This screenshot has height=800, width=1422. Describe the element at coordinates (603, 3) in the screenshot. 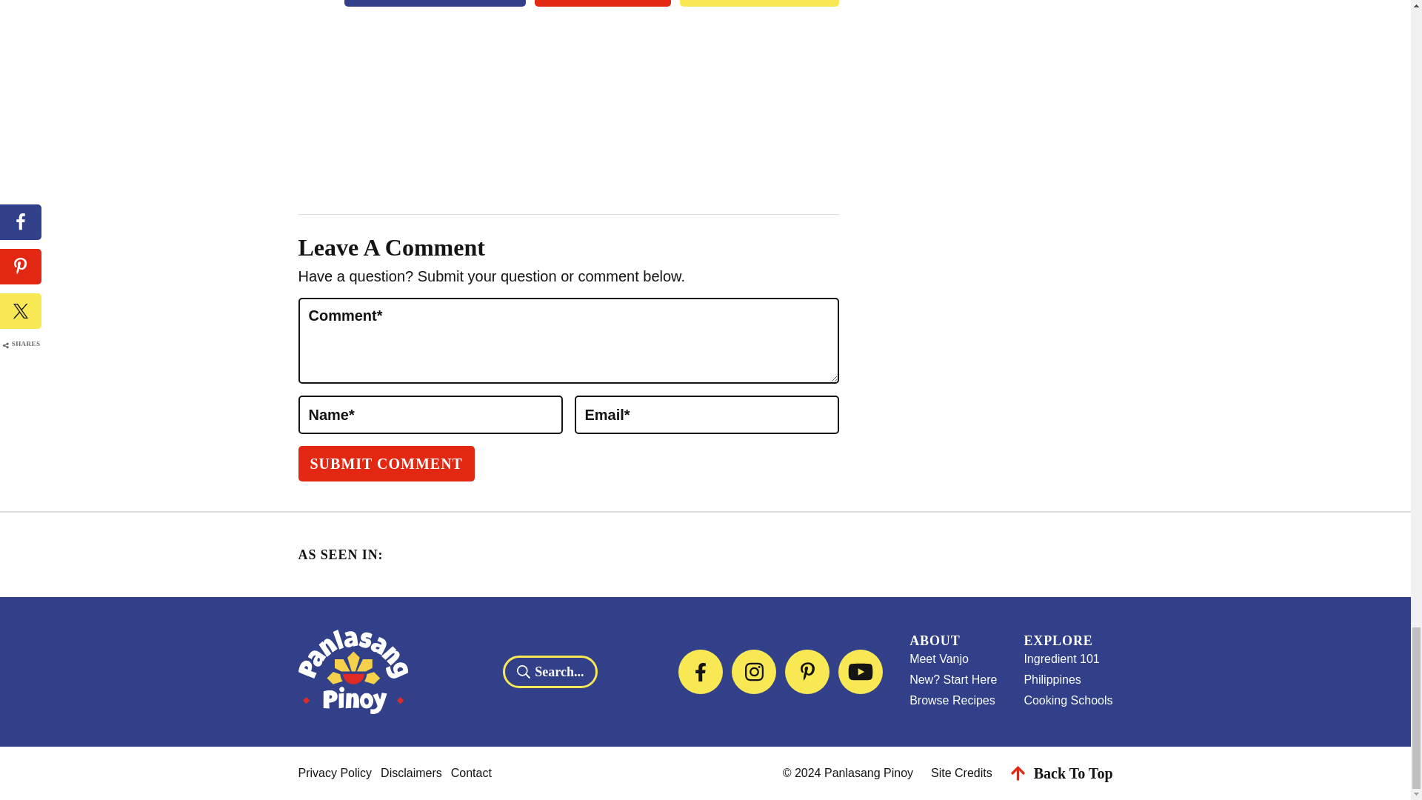

I see `Share on Pinterest` at that location.